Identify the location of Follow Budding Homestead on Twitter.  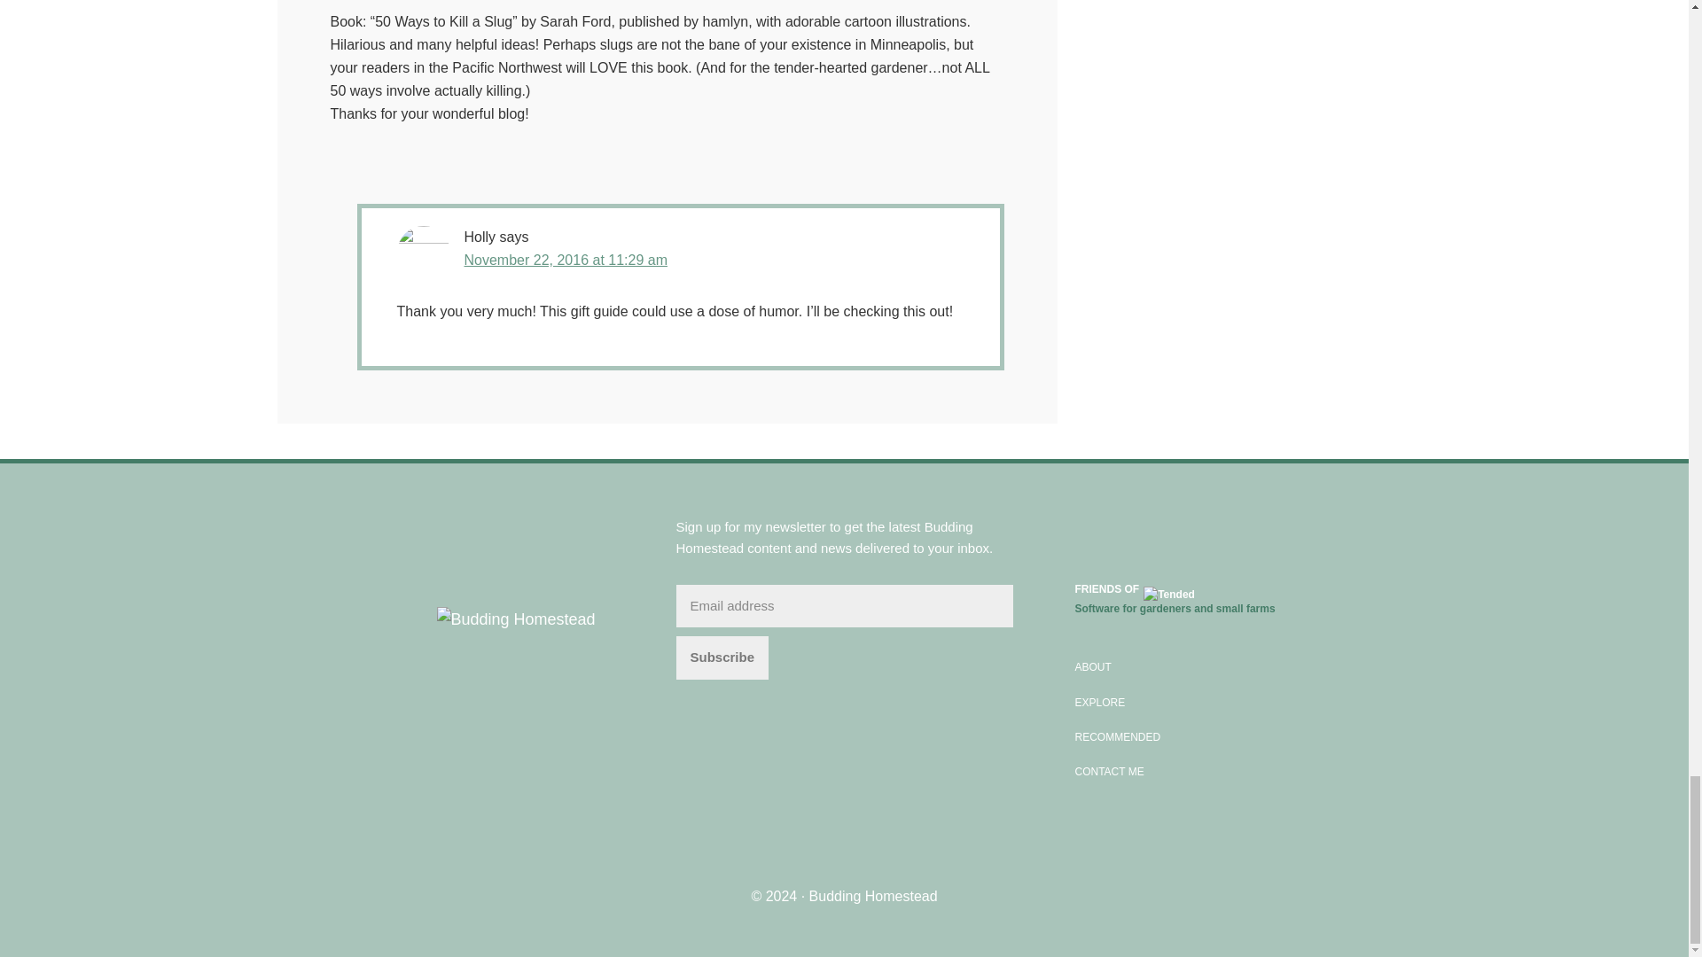
(1181, 530).